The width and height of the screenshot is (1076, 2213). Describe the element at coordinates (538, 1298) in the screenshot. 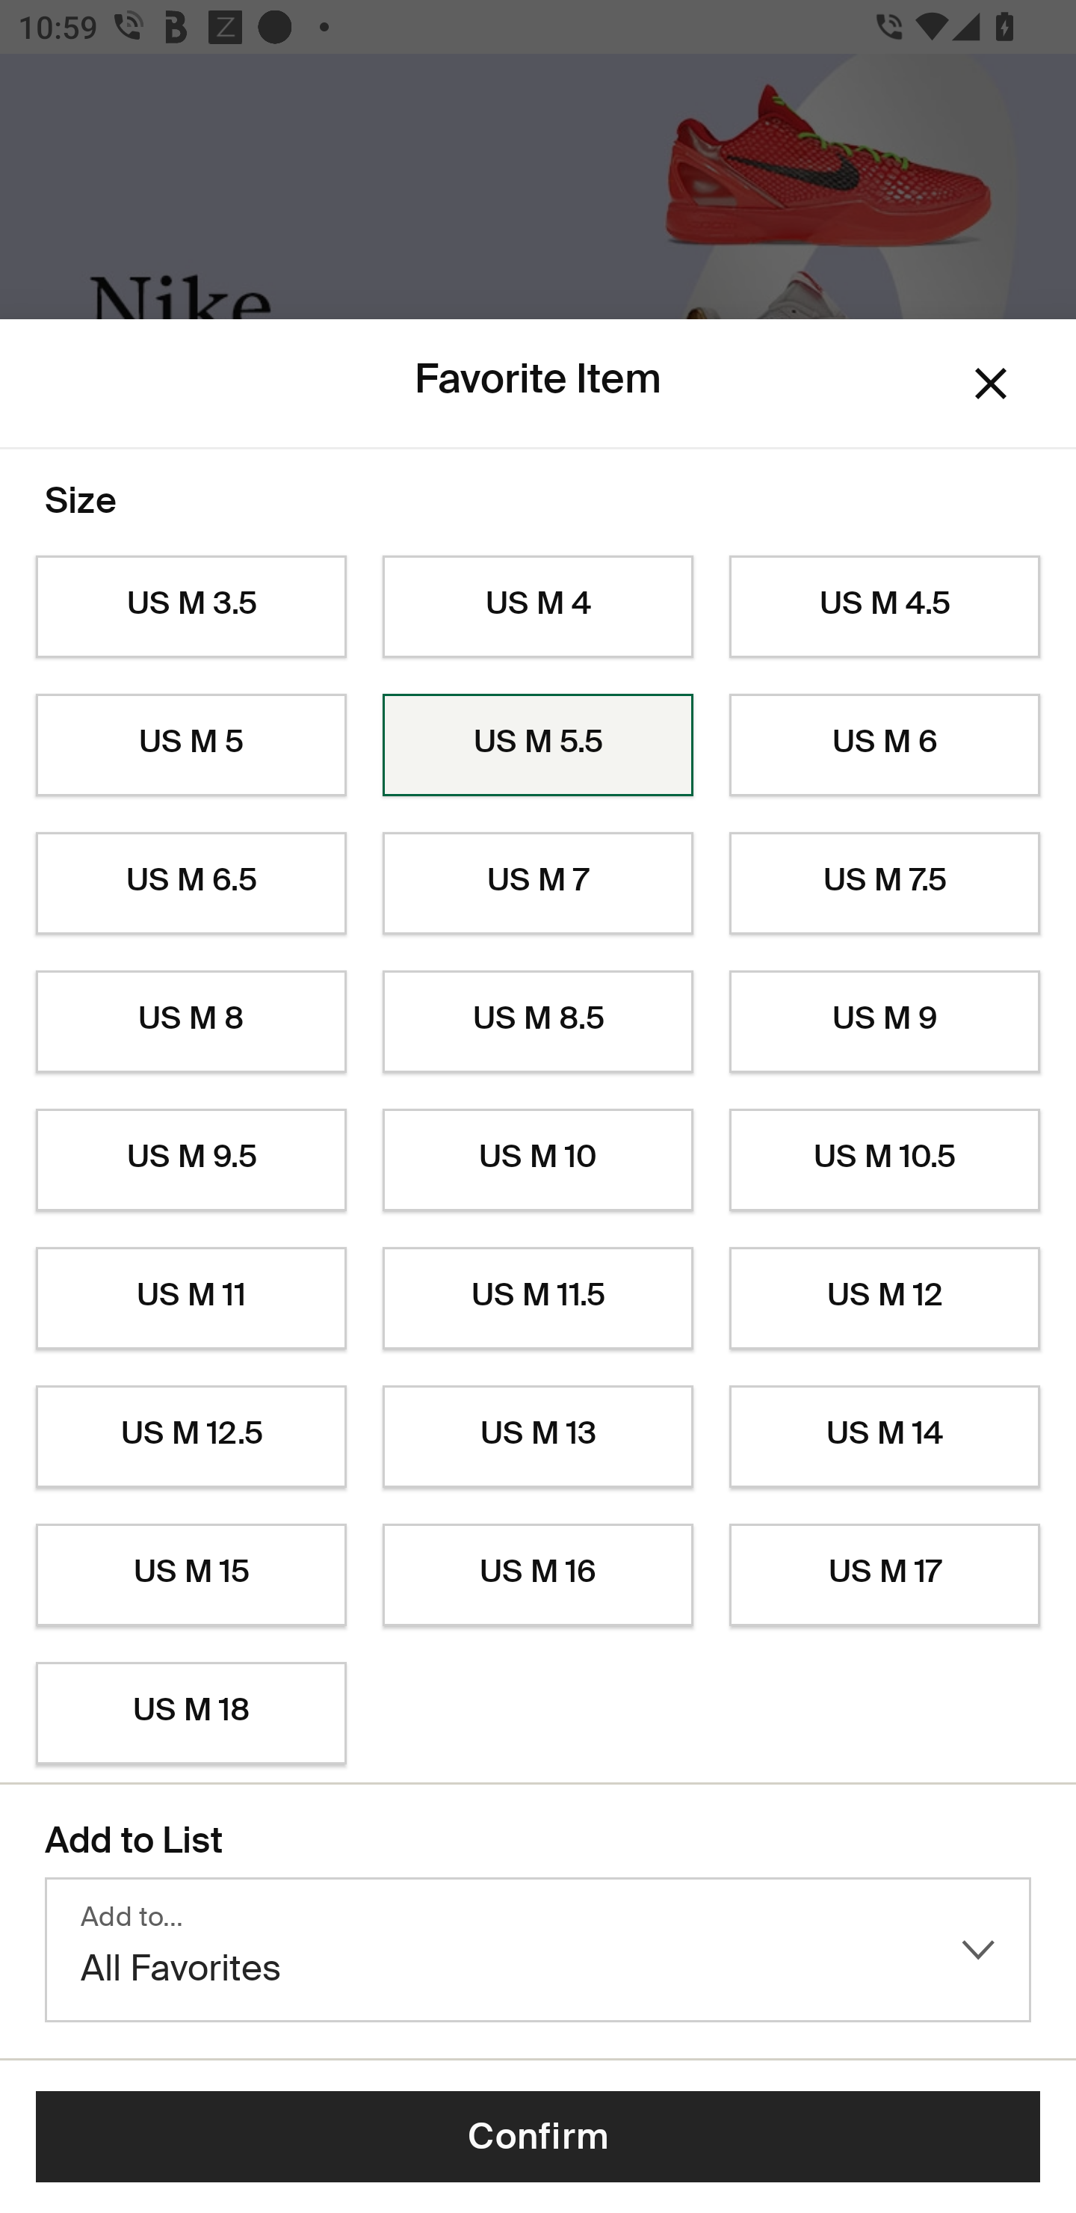

I see `US M 11.5` at that location.